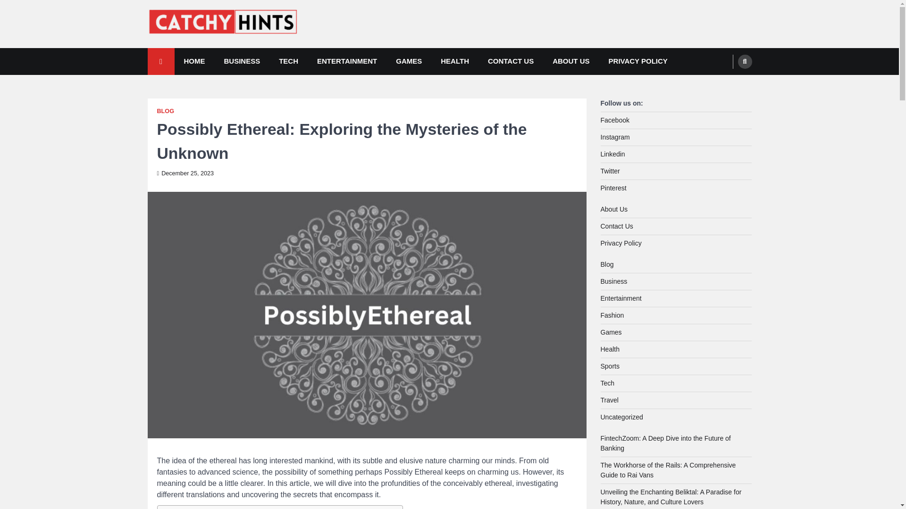 The height and width of the screenshot is (509, 906). I want to click on Catchy Hints, so click(192, 50).